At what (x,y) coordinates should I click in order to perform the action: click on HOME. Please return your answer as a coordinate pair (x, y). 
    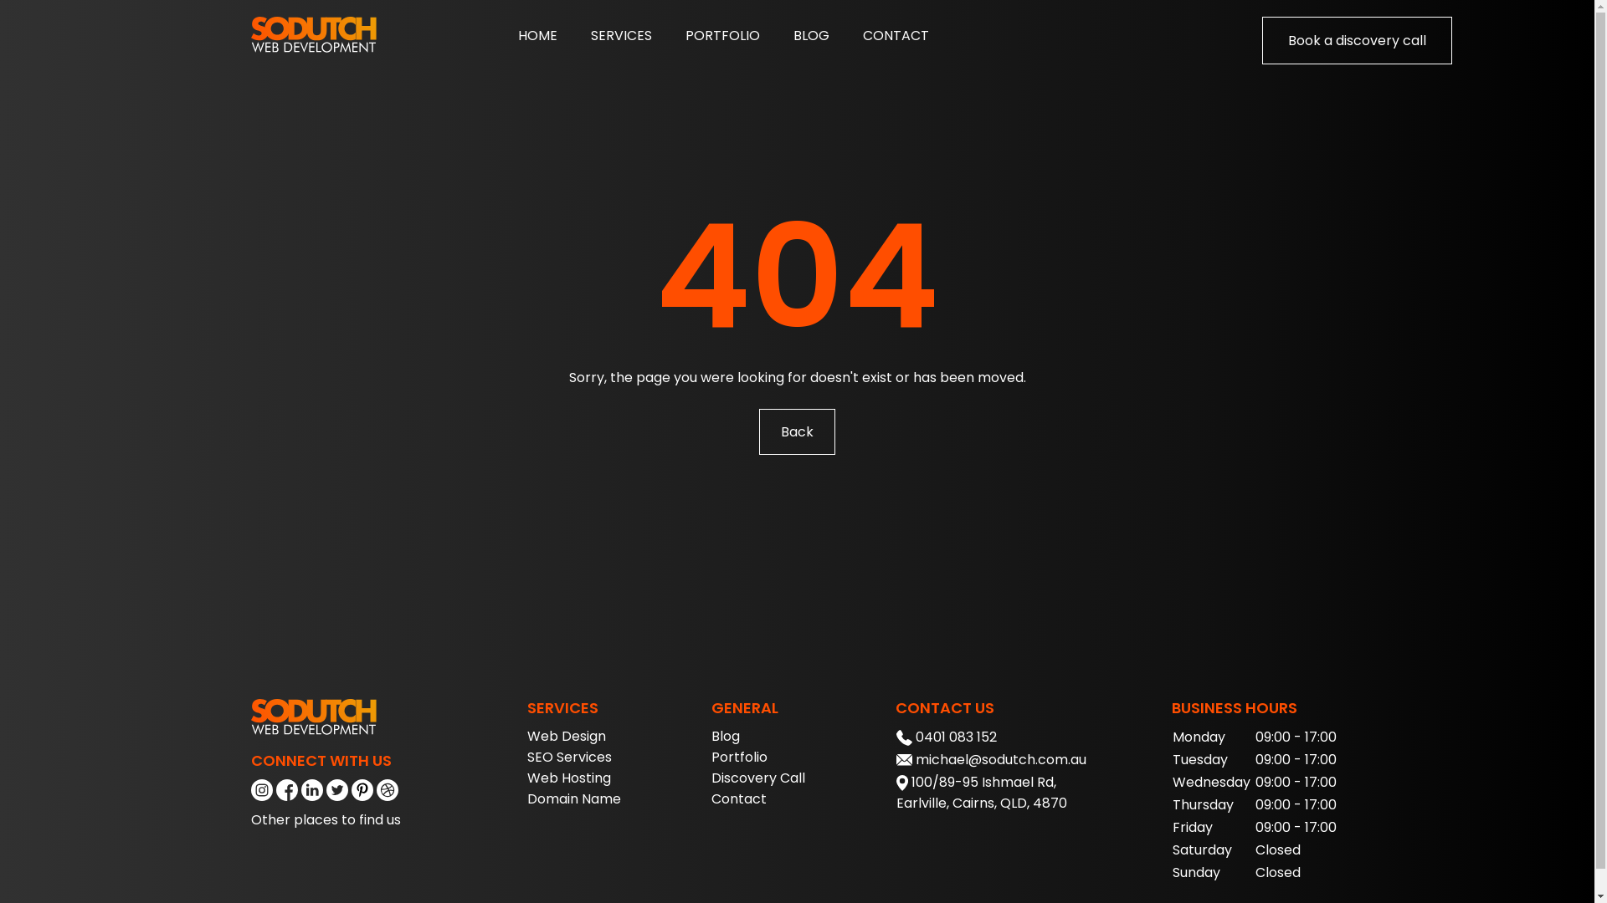
    Looking at the image, I should click on (537, 35).